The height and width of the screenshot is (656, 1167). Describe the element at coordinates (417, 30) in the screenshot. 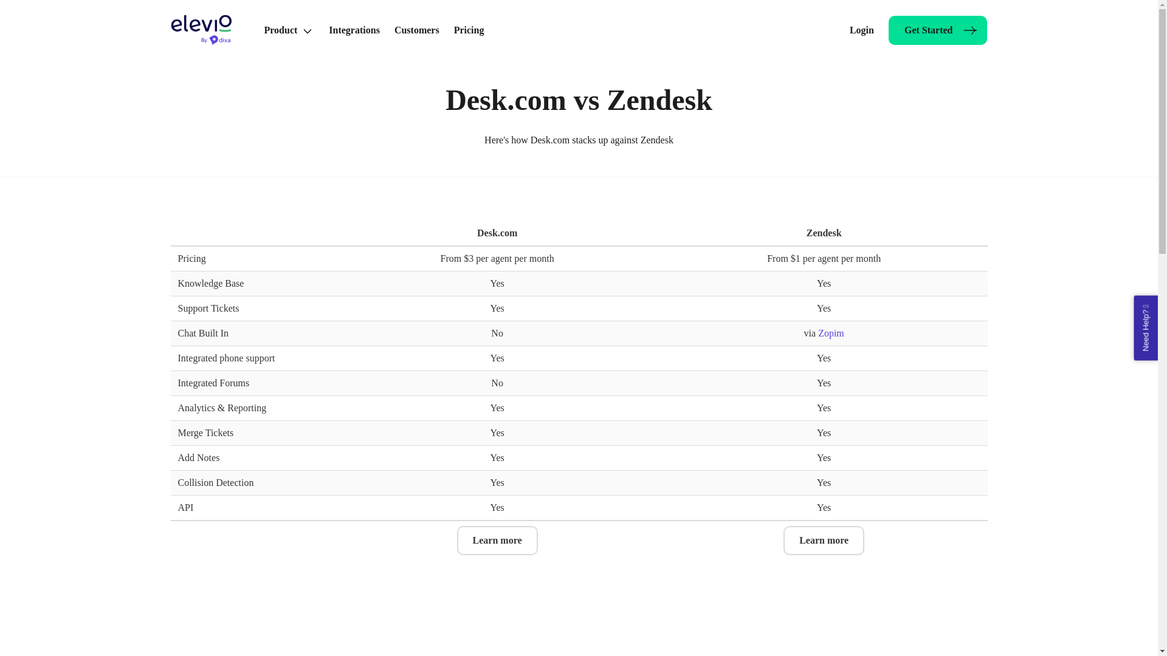

I see `Customers` at that location.